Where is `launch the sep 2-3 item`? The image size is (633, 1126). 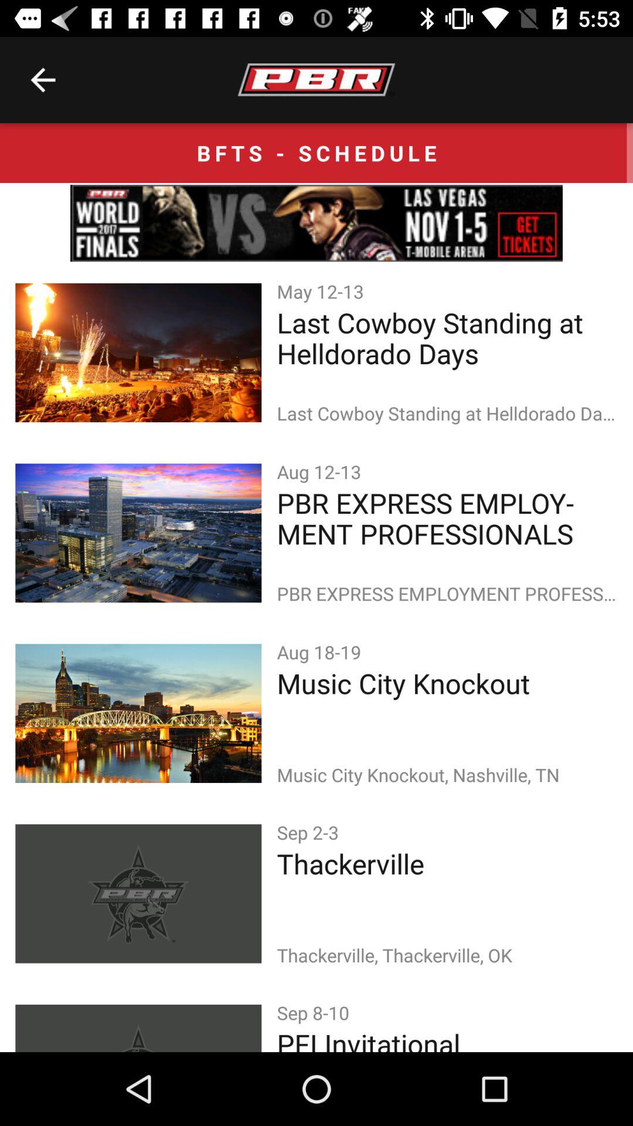
launch the sep 2-3 item is located at coordinates (310, 832).